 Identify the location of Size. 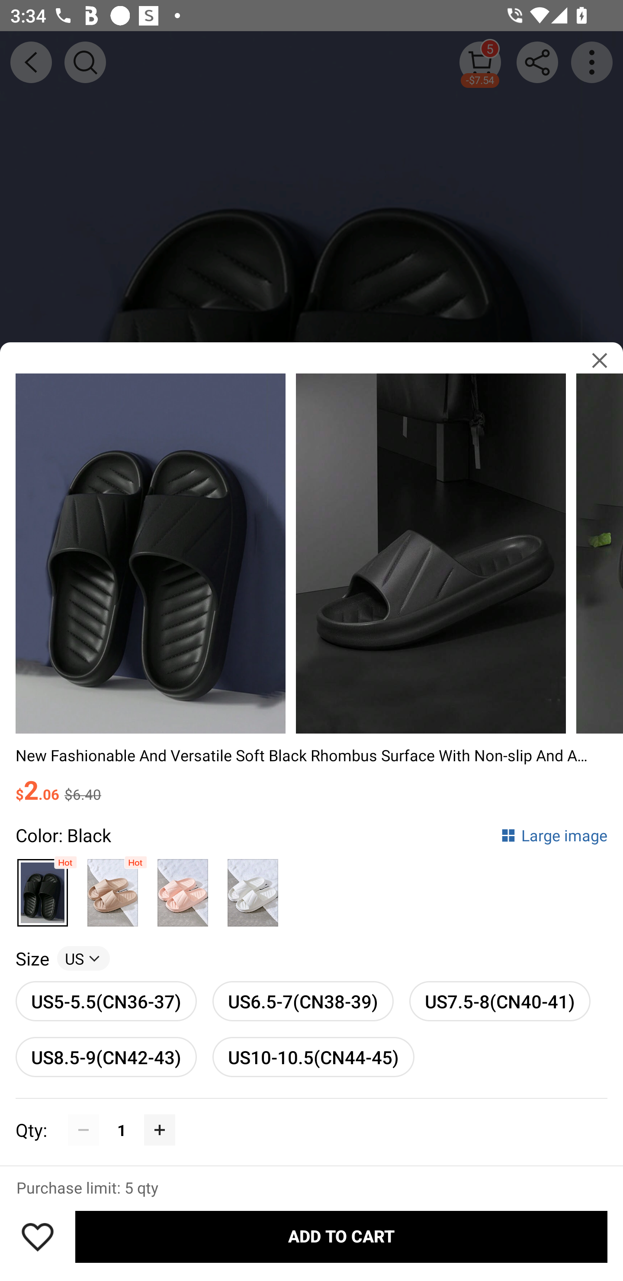
(32, 959).